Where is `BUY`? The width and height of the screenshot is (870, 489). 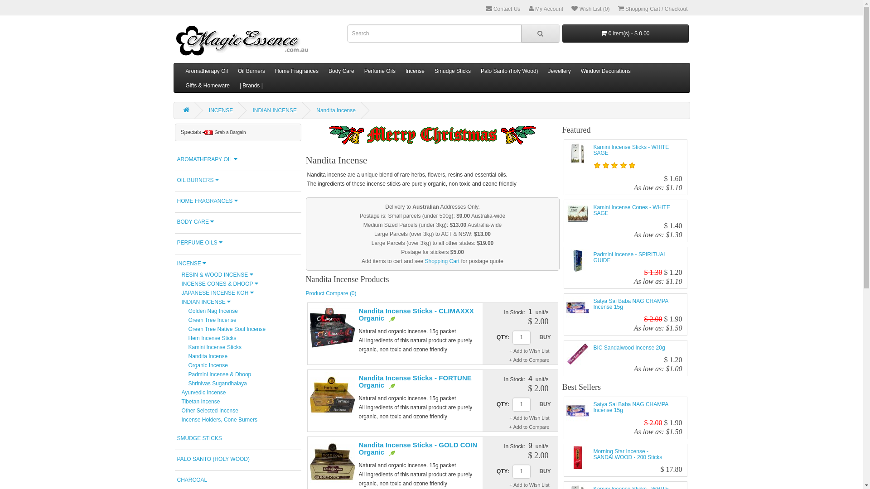
BUY is located at coordinates (546, 337).